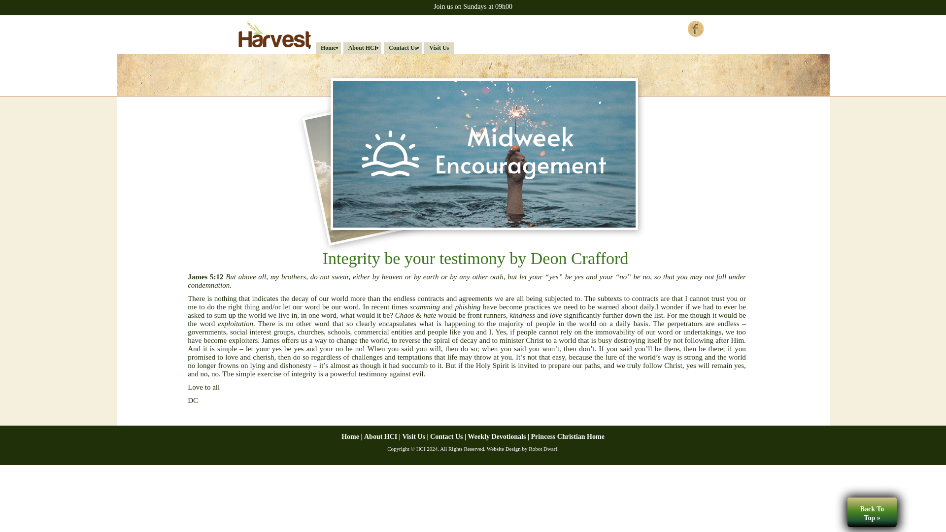  What do you see at coordinates (449, 436) in the screenshot?
I see `Contact Us` at bounding box center [449, 436].